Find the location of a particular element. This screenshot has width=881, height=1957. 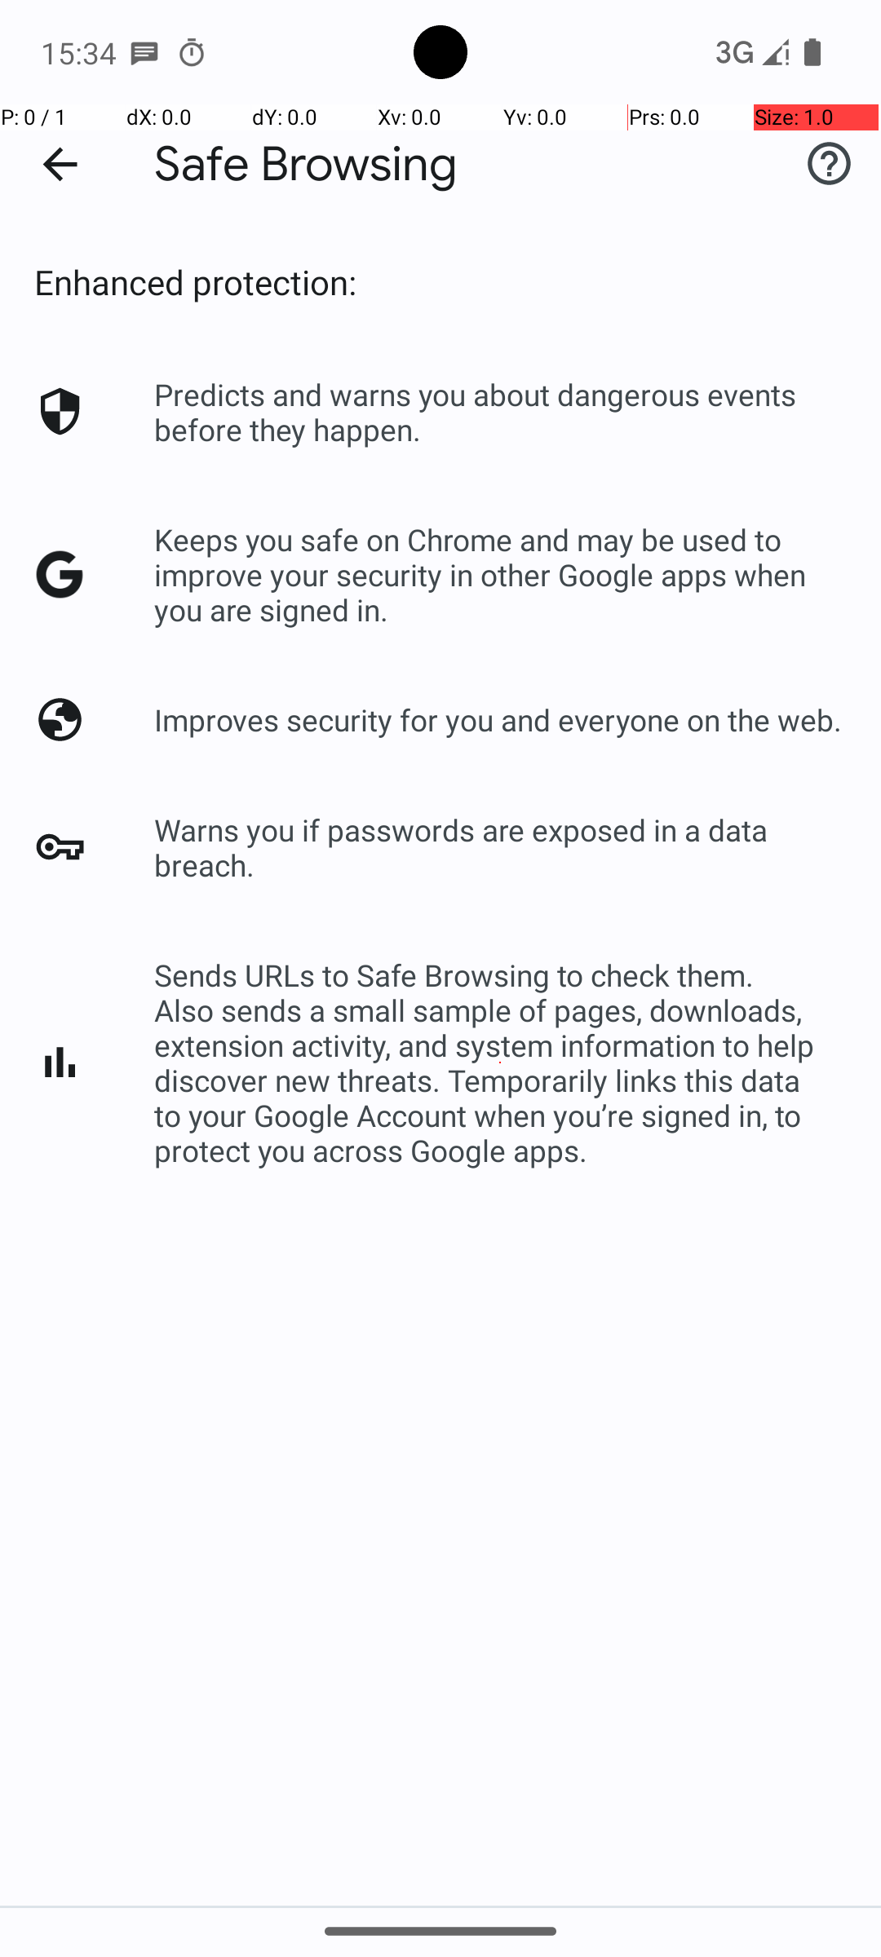

Enhanced protection: is located at coordinates (196, 282).